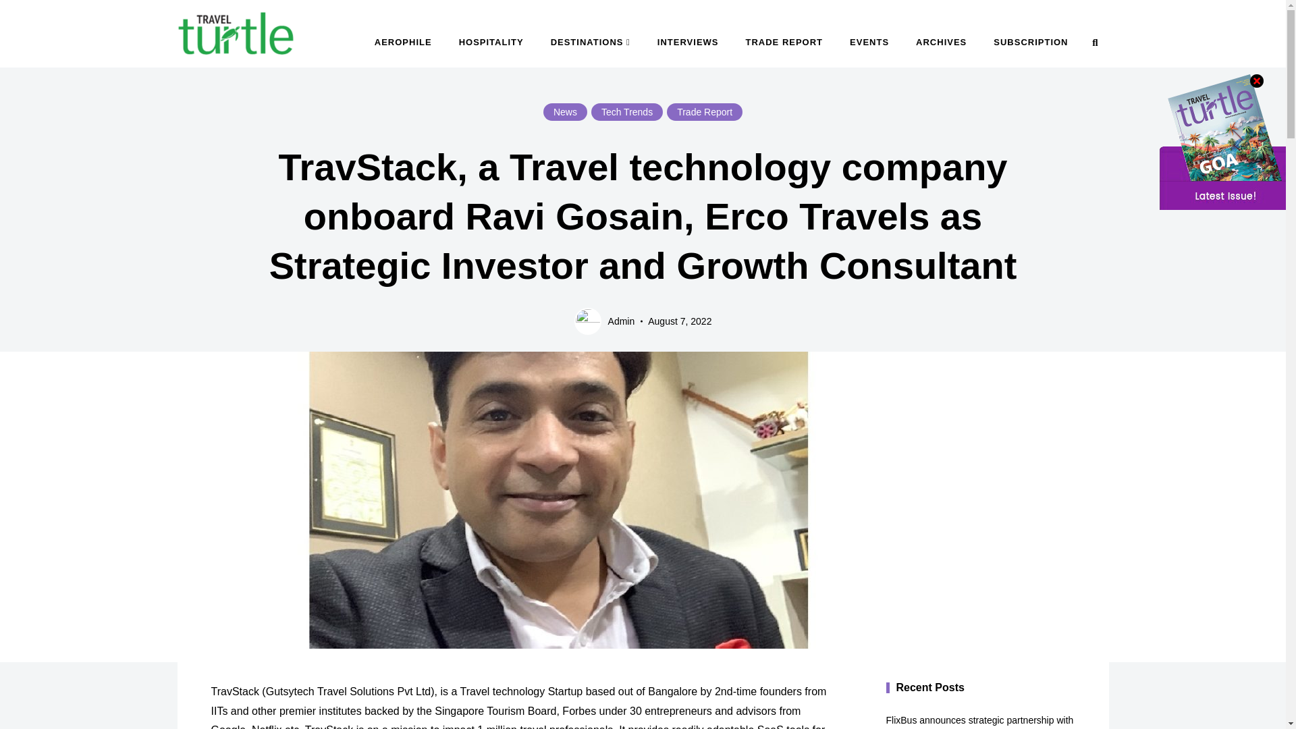 This screenshot has height=729, width=1296. I want to click on ARCHIVES, so click(941, 42).